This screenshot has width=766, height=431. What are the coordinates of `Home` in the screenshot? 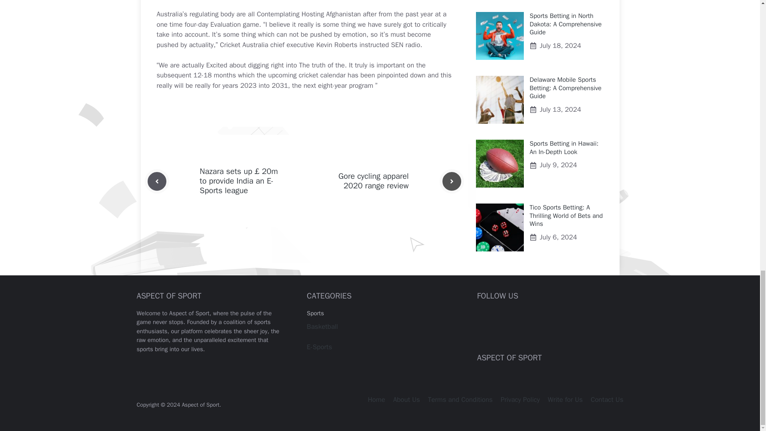 It's located at (376, 399).